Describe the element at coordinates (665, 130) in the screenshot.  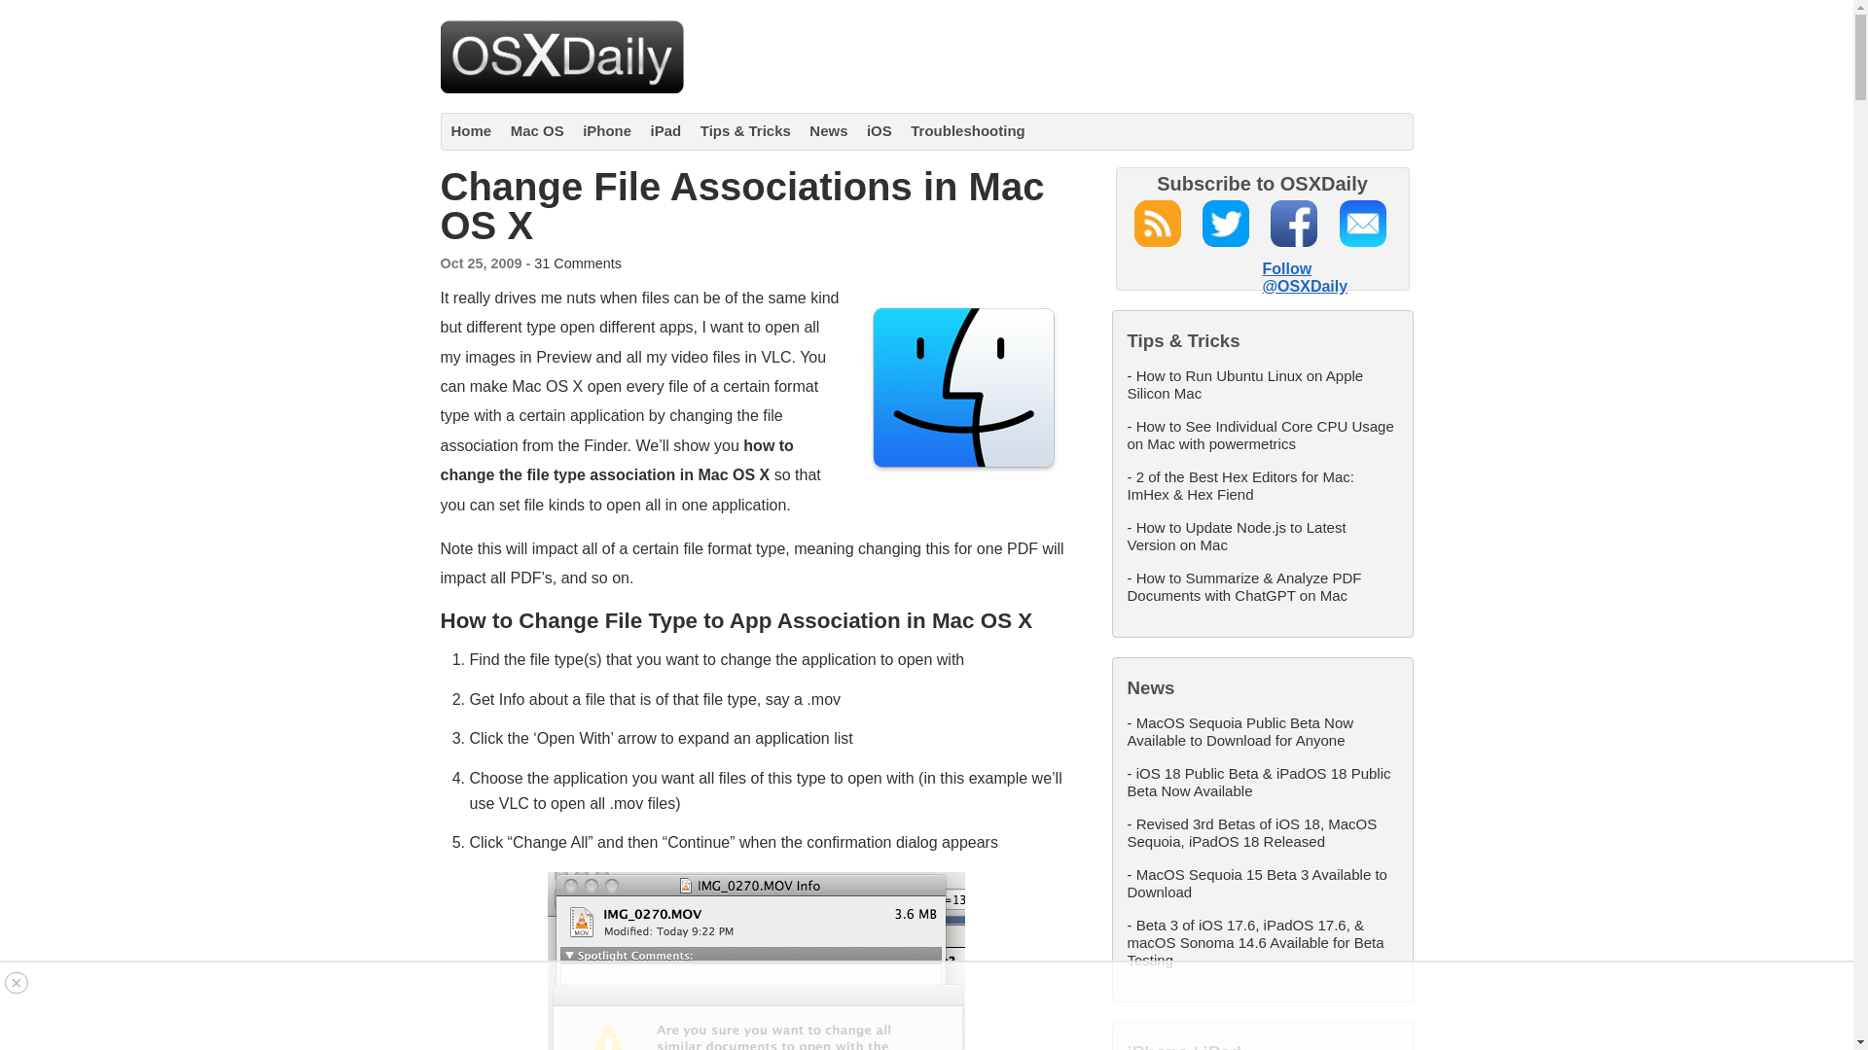
I see `iPad` at that location.